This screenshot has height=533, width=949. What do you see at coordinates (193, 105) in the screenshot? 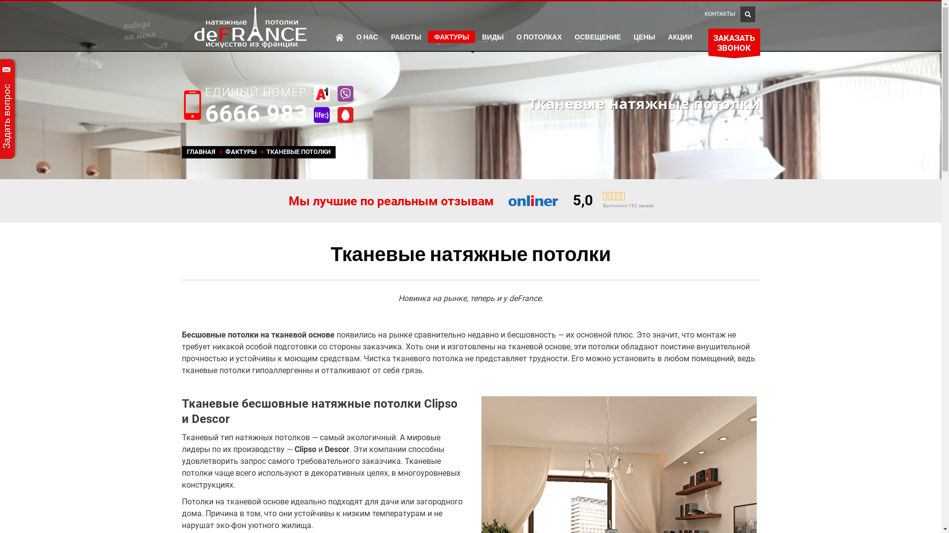
I see `Call us` at bounding box center [193, 105].